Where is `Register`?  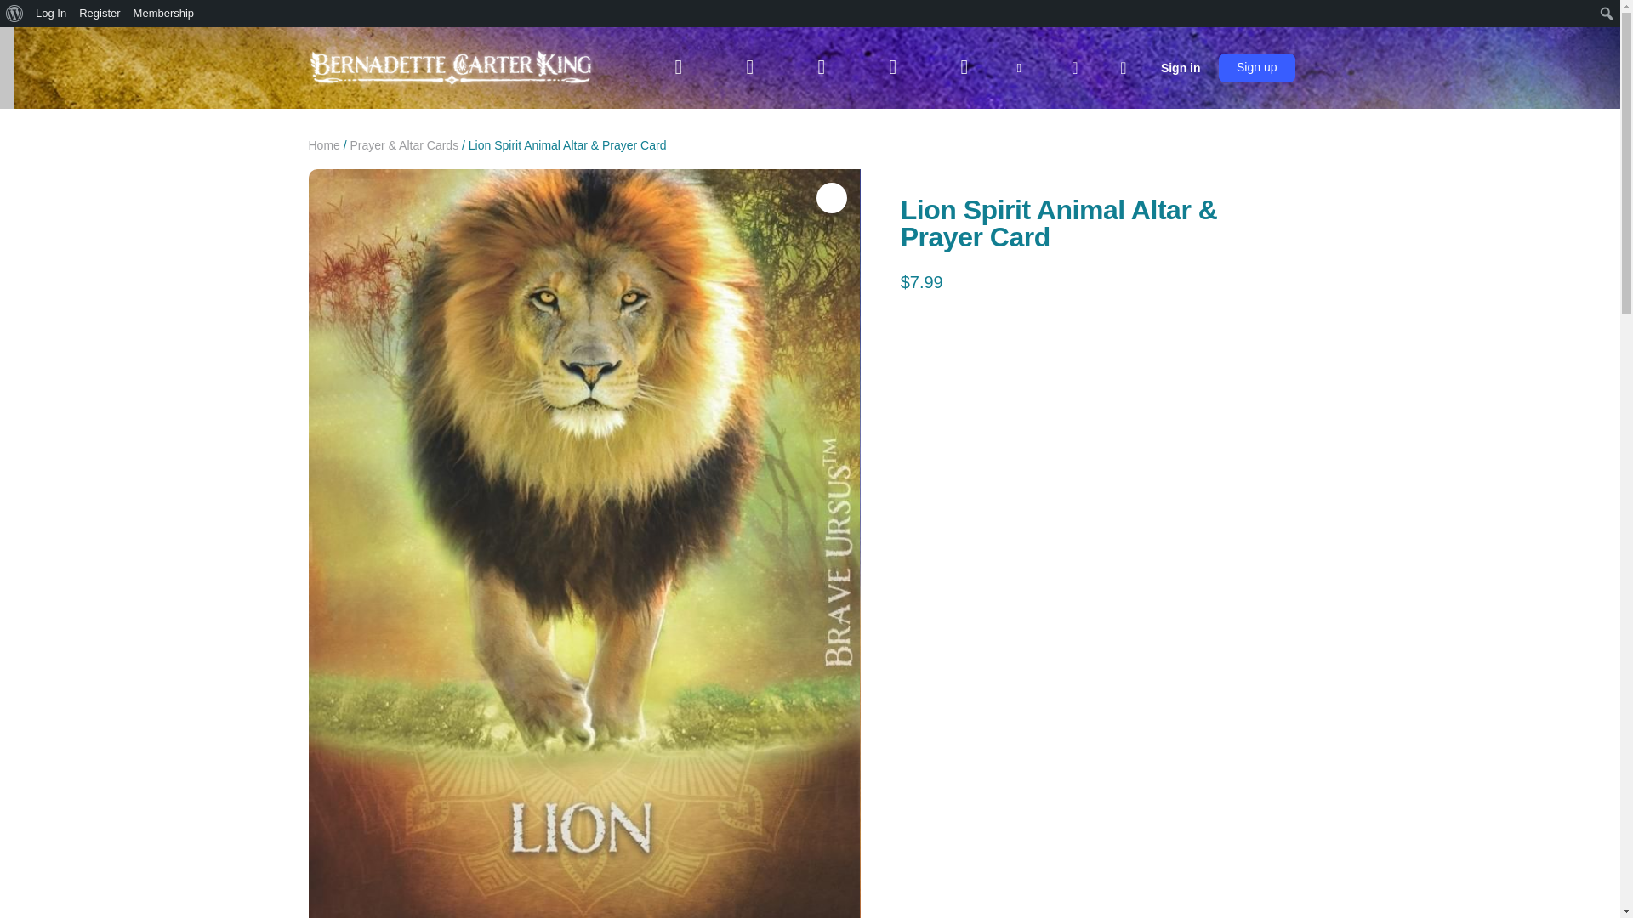
Register is located at coordinates (100, 14).